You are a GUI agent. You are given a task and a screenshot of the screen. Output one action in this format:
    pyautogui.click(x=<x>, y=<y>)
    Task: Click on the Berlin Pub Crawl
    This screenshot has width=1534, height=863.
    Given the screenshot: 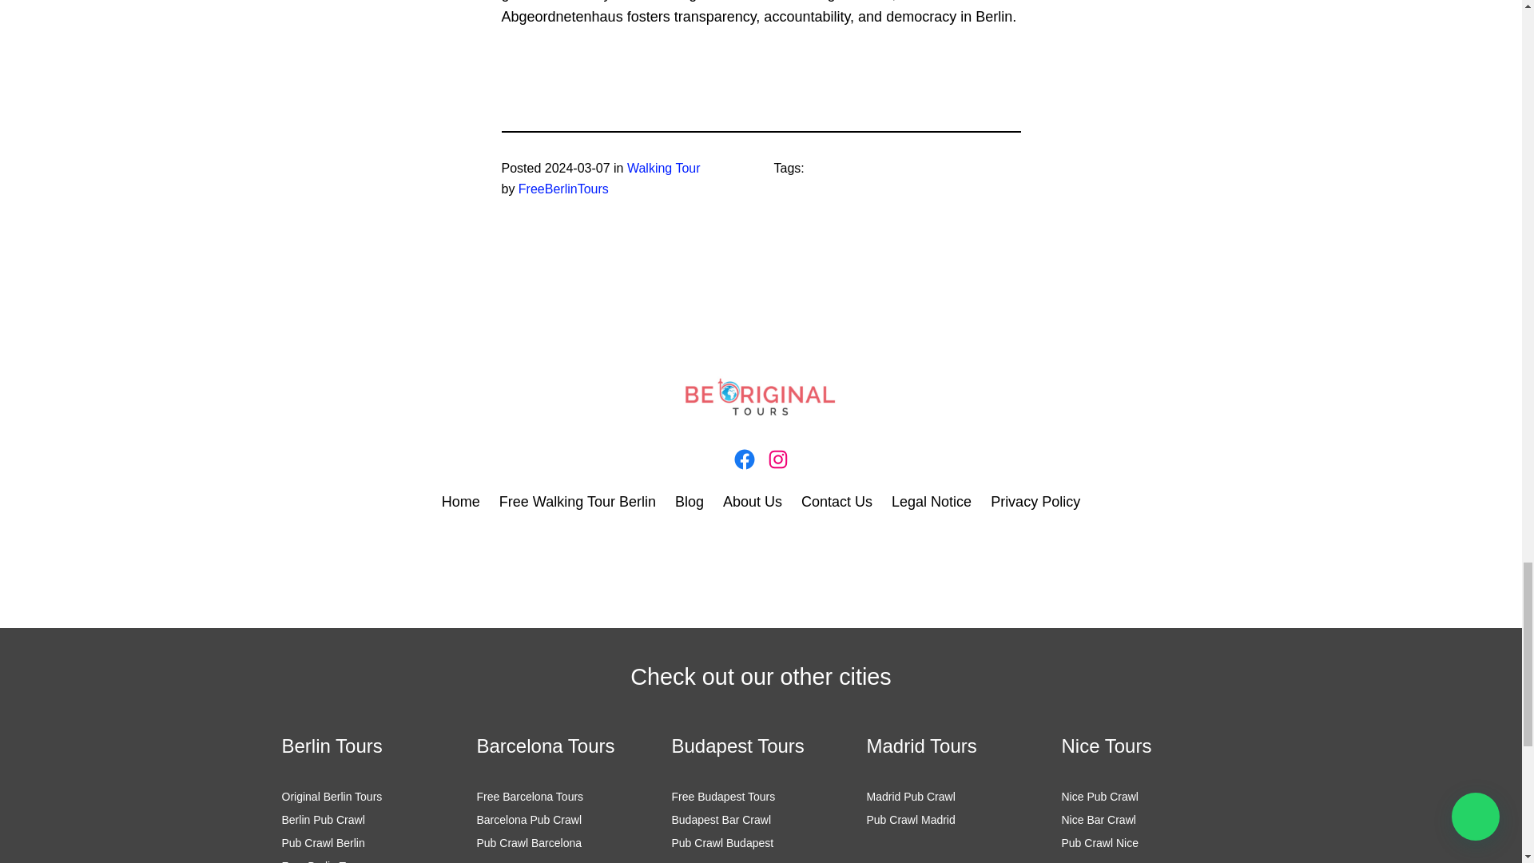 What is the action you would take?
    pyautogui.click(x=323, y=820)
    